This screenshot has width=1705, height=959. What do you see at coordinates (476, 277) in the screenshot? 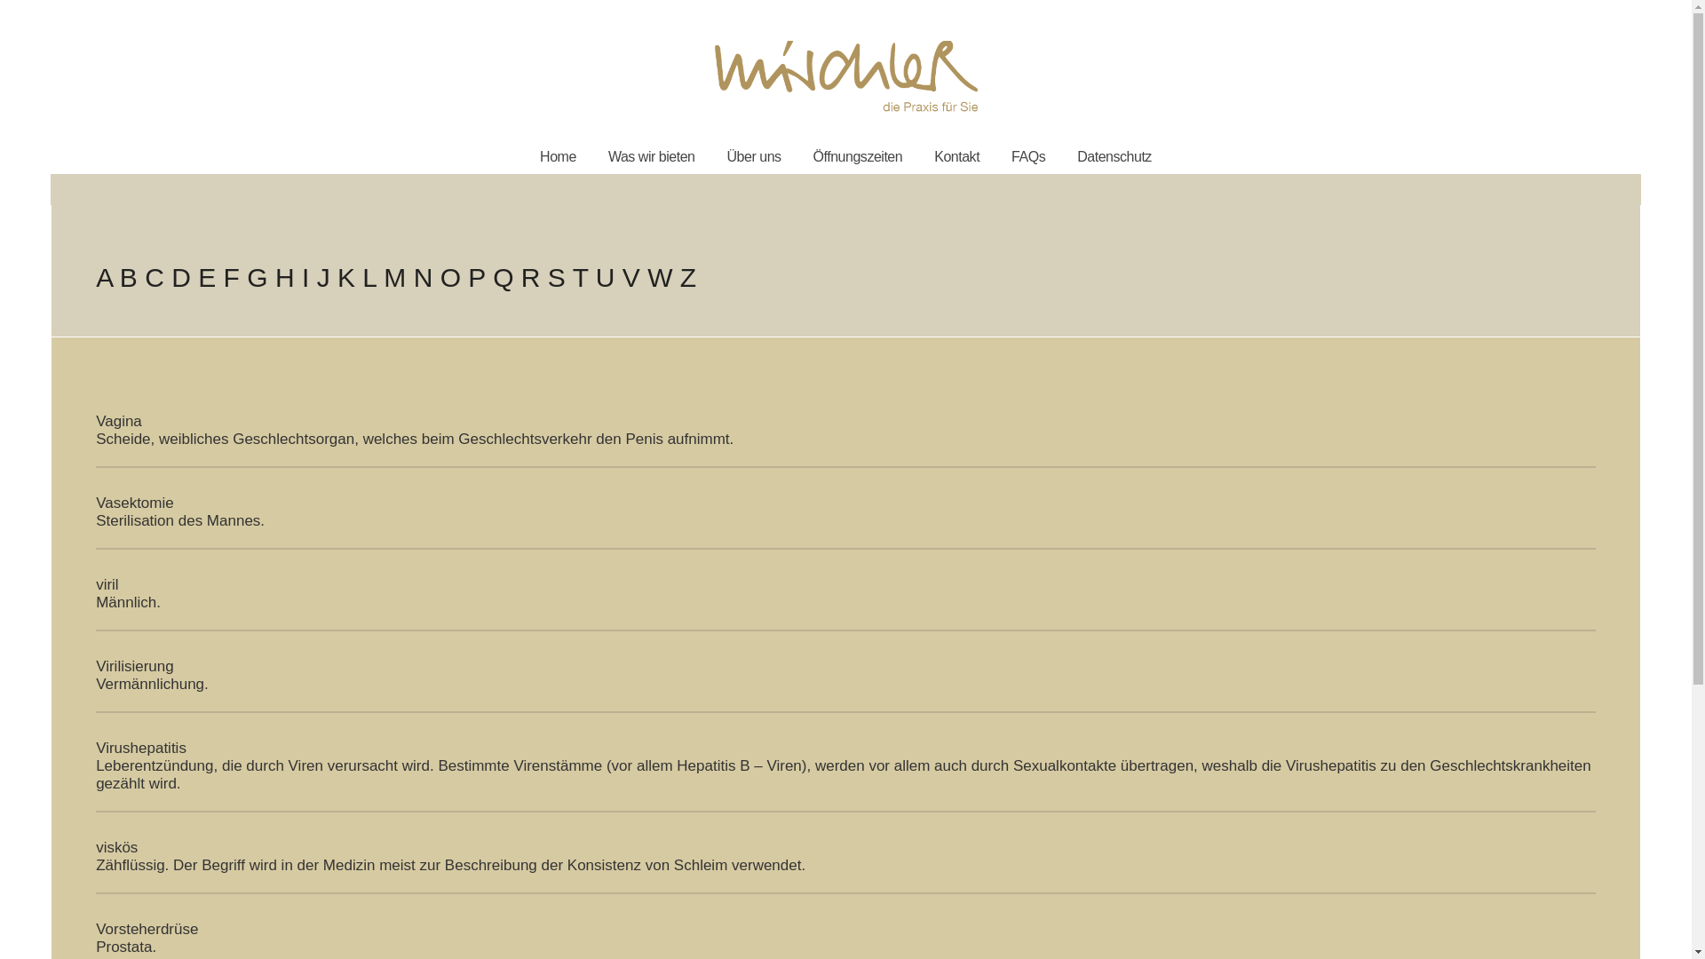
I see `P` at bounding box center [476, 277].